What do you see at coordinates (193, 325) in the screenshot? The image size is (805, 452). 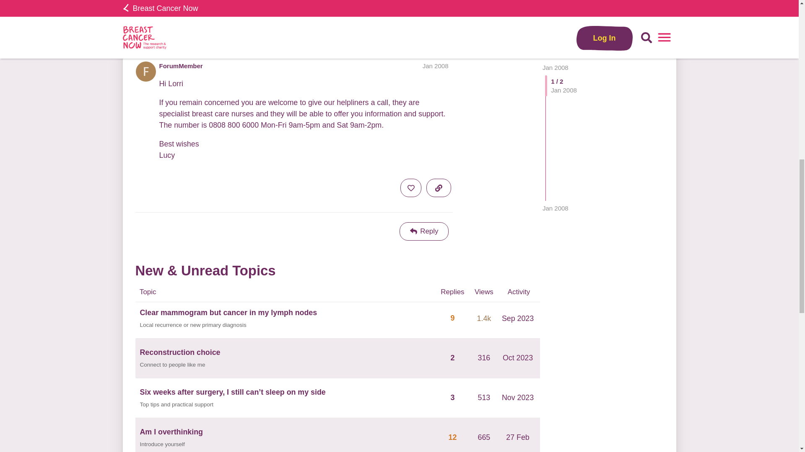 I see `Local recurrence or new primary diagnosis` at bounding box center [193, 325].